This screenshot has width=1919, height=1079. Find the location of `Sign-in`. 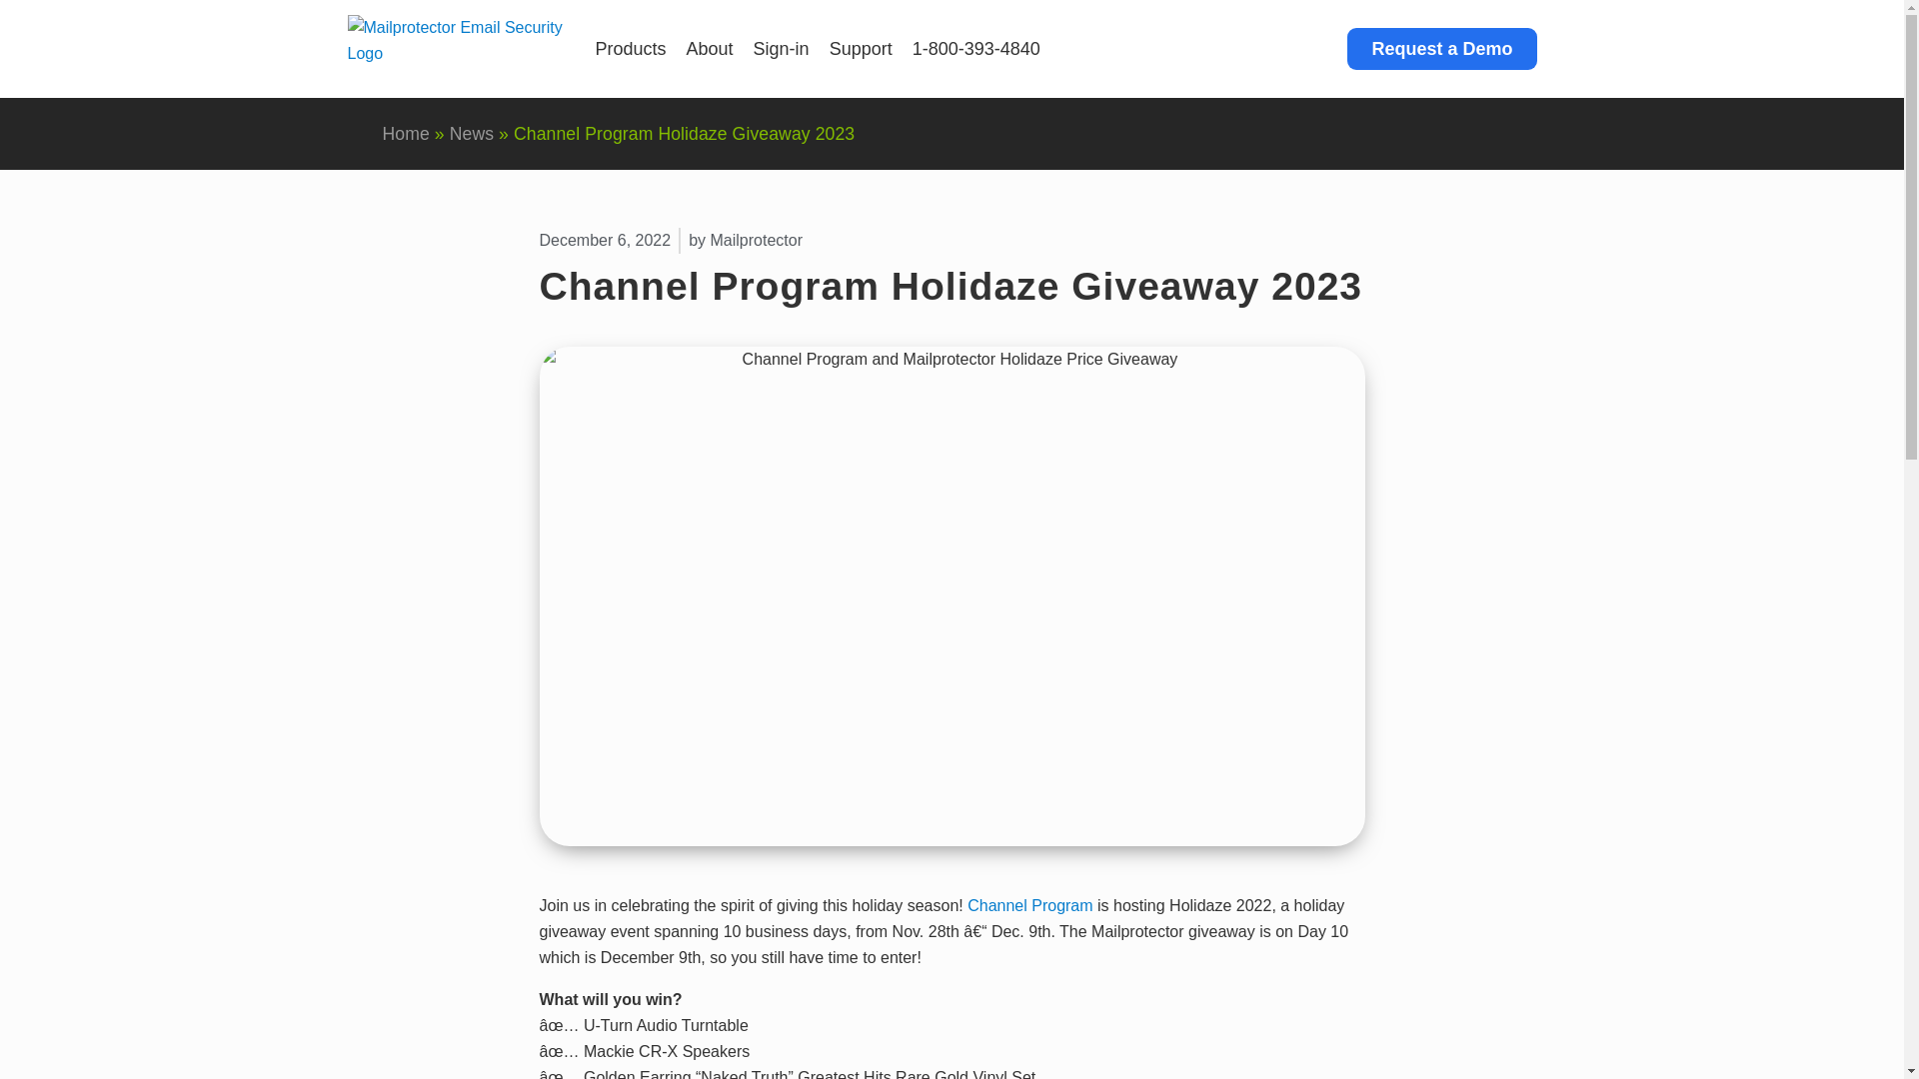

Sign-in is located at coordinates (784, 49).